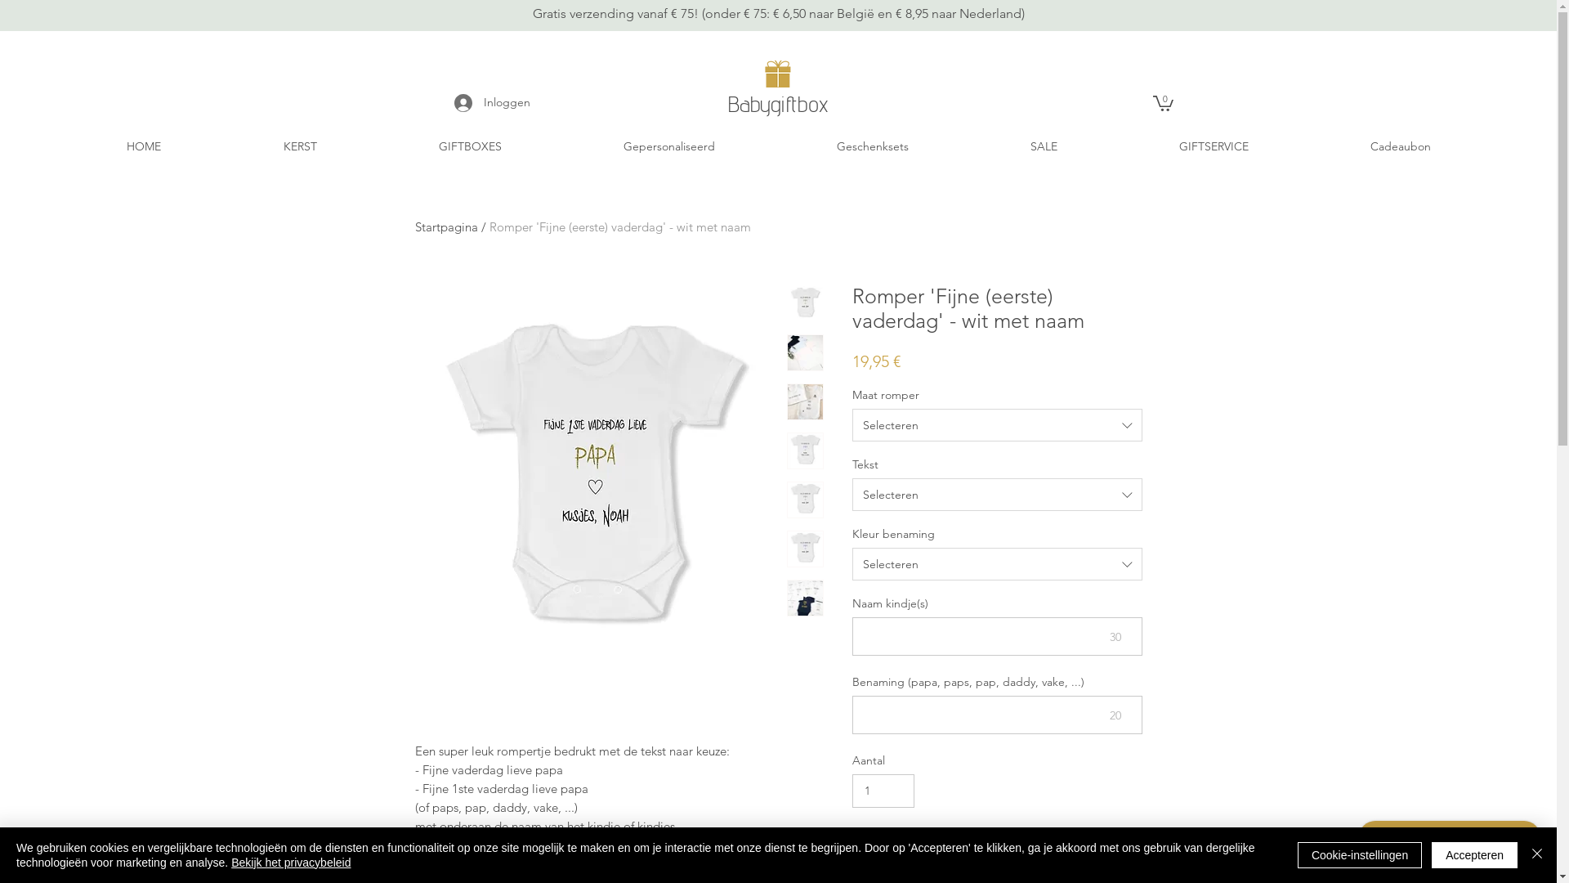 Image resolution: width=1569 pixels, height=883 pixels. Describe the element at coordinates (492, 103) in the screenshot. I see `Inloggen` at that location.